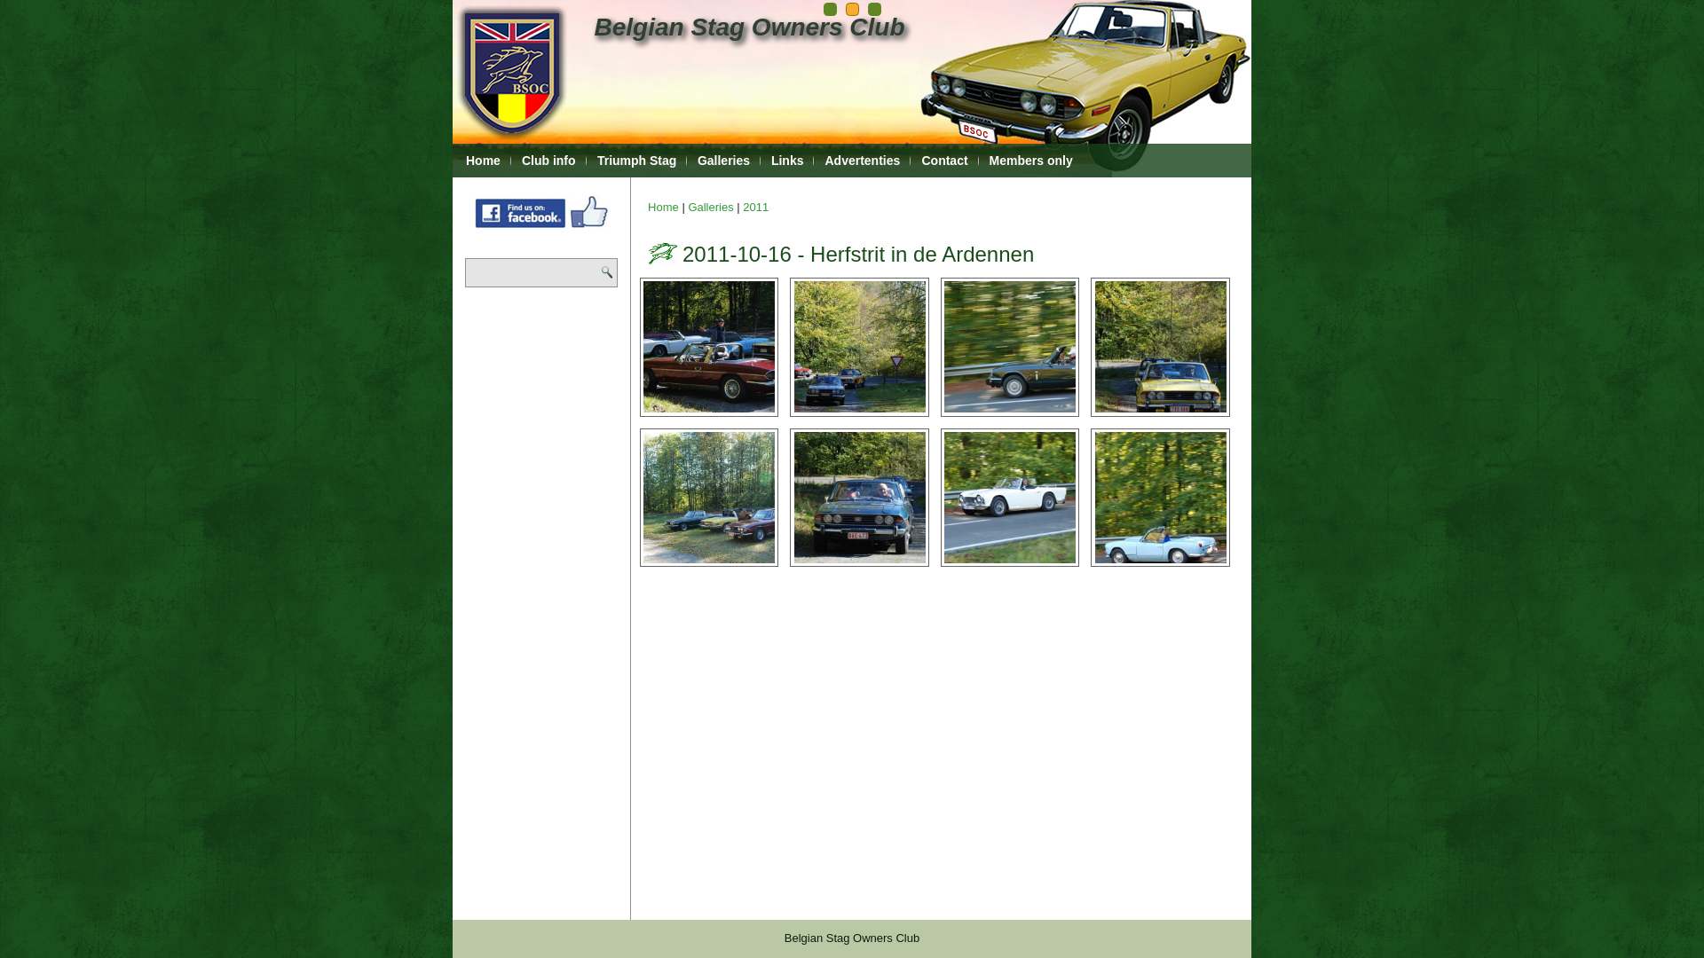  What do you see at coordinates (710, 208) in the screenshot?
I see `Galleries` at bounding box center [710, 208].